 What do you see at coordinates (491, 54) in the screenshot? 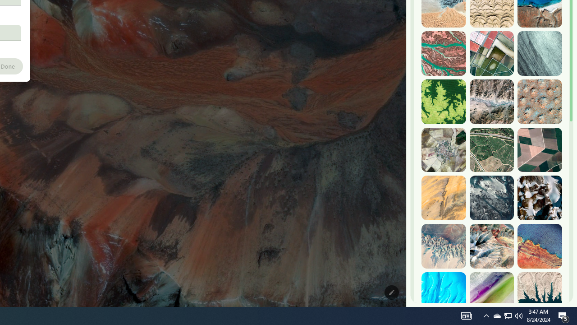
I see `Aigues-Mortes, France` at bounding box center [491, 54].